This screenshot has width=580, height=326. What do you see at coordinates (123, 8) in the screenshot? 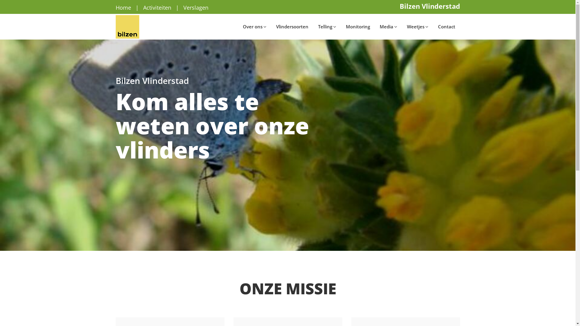
I see `Home` at bounding box center [123, 8].